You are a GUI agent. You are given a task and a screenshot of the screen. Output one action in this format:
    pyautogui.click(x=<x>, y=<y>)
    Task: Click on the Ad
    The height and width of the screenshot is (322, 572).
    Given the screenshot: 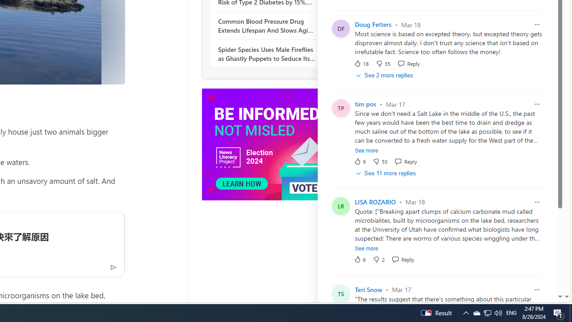 What is the action you would take?
    pyautogui.click(x=333, y=203)
    